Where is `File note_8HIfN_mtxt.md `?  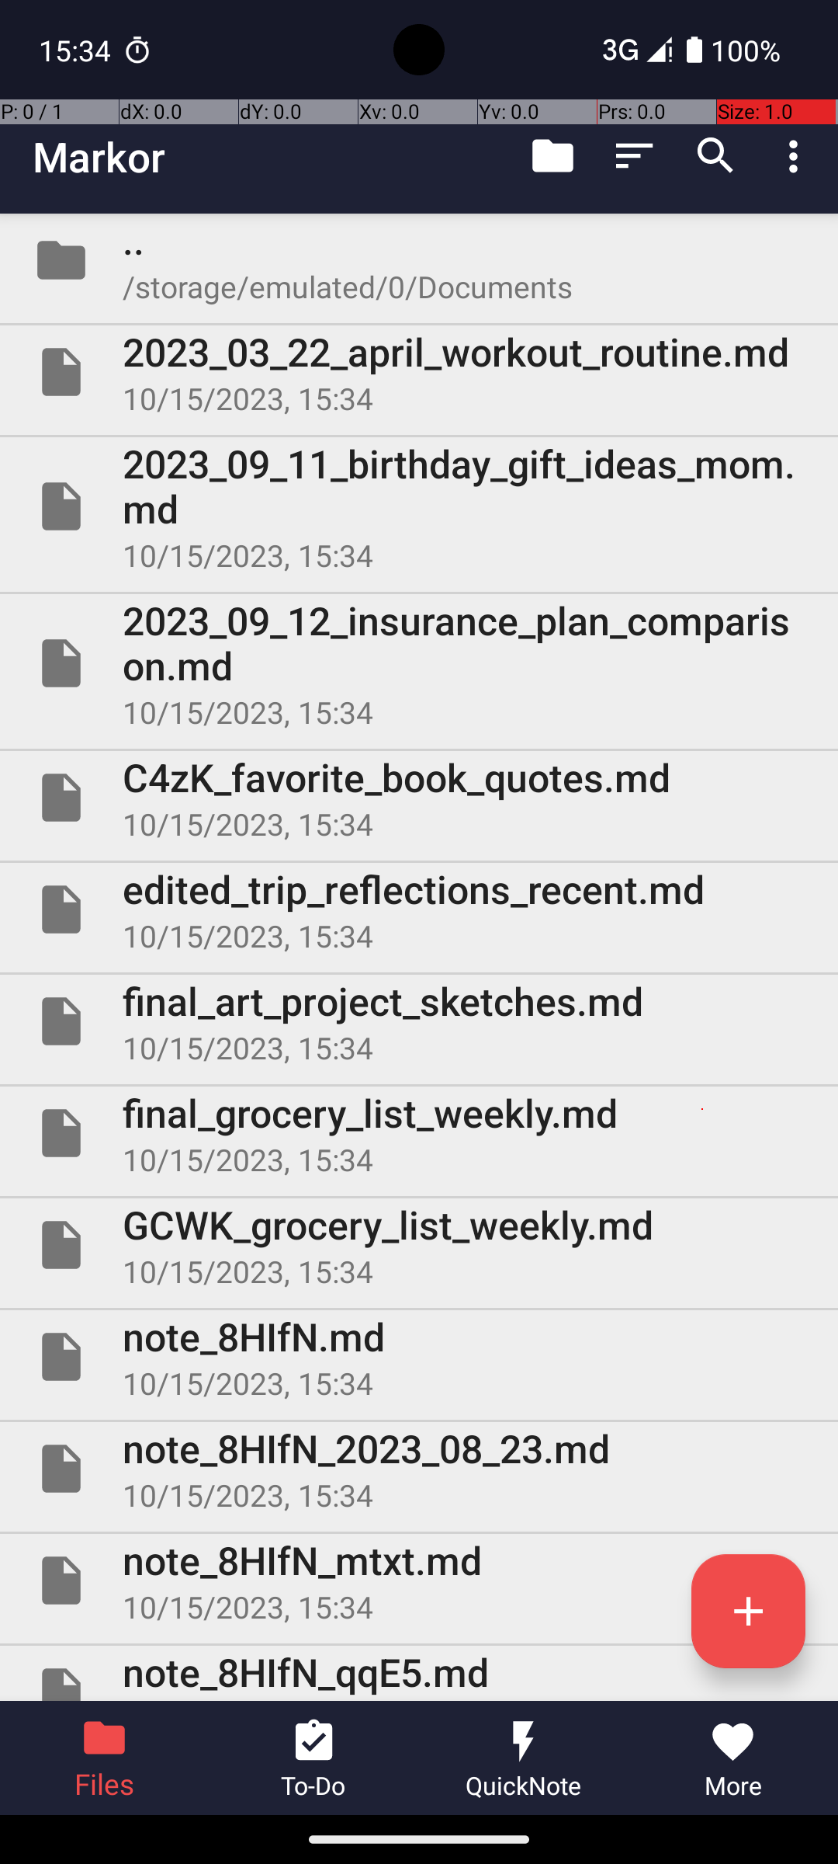
File note_8HIfN_mtxt.md  is located at coordinates (419, 1581).